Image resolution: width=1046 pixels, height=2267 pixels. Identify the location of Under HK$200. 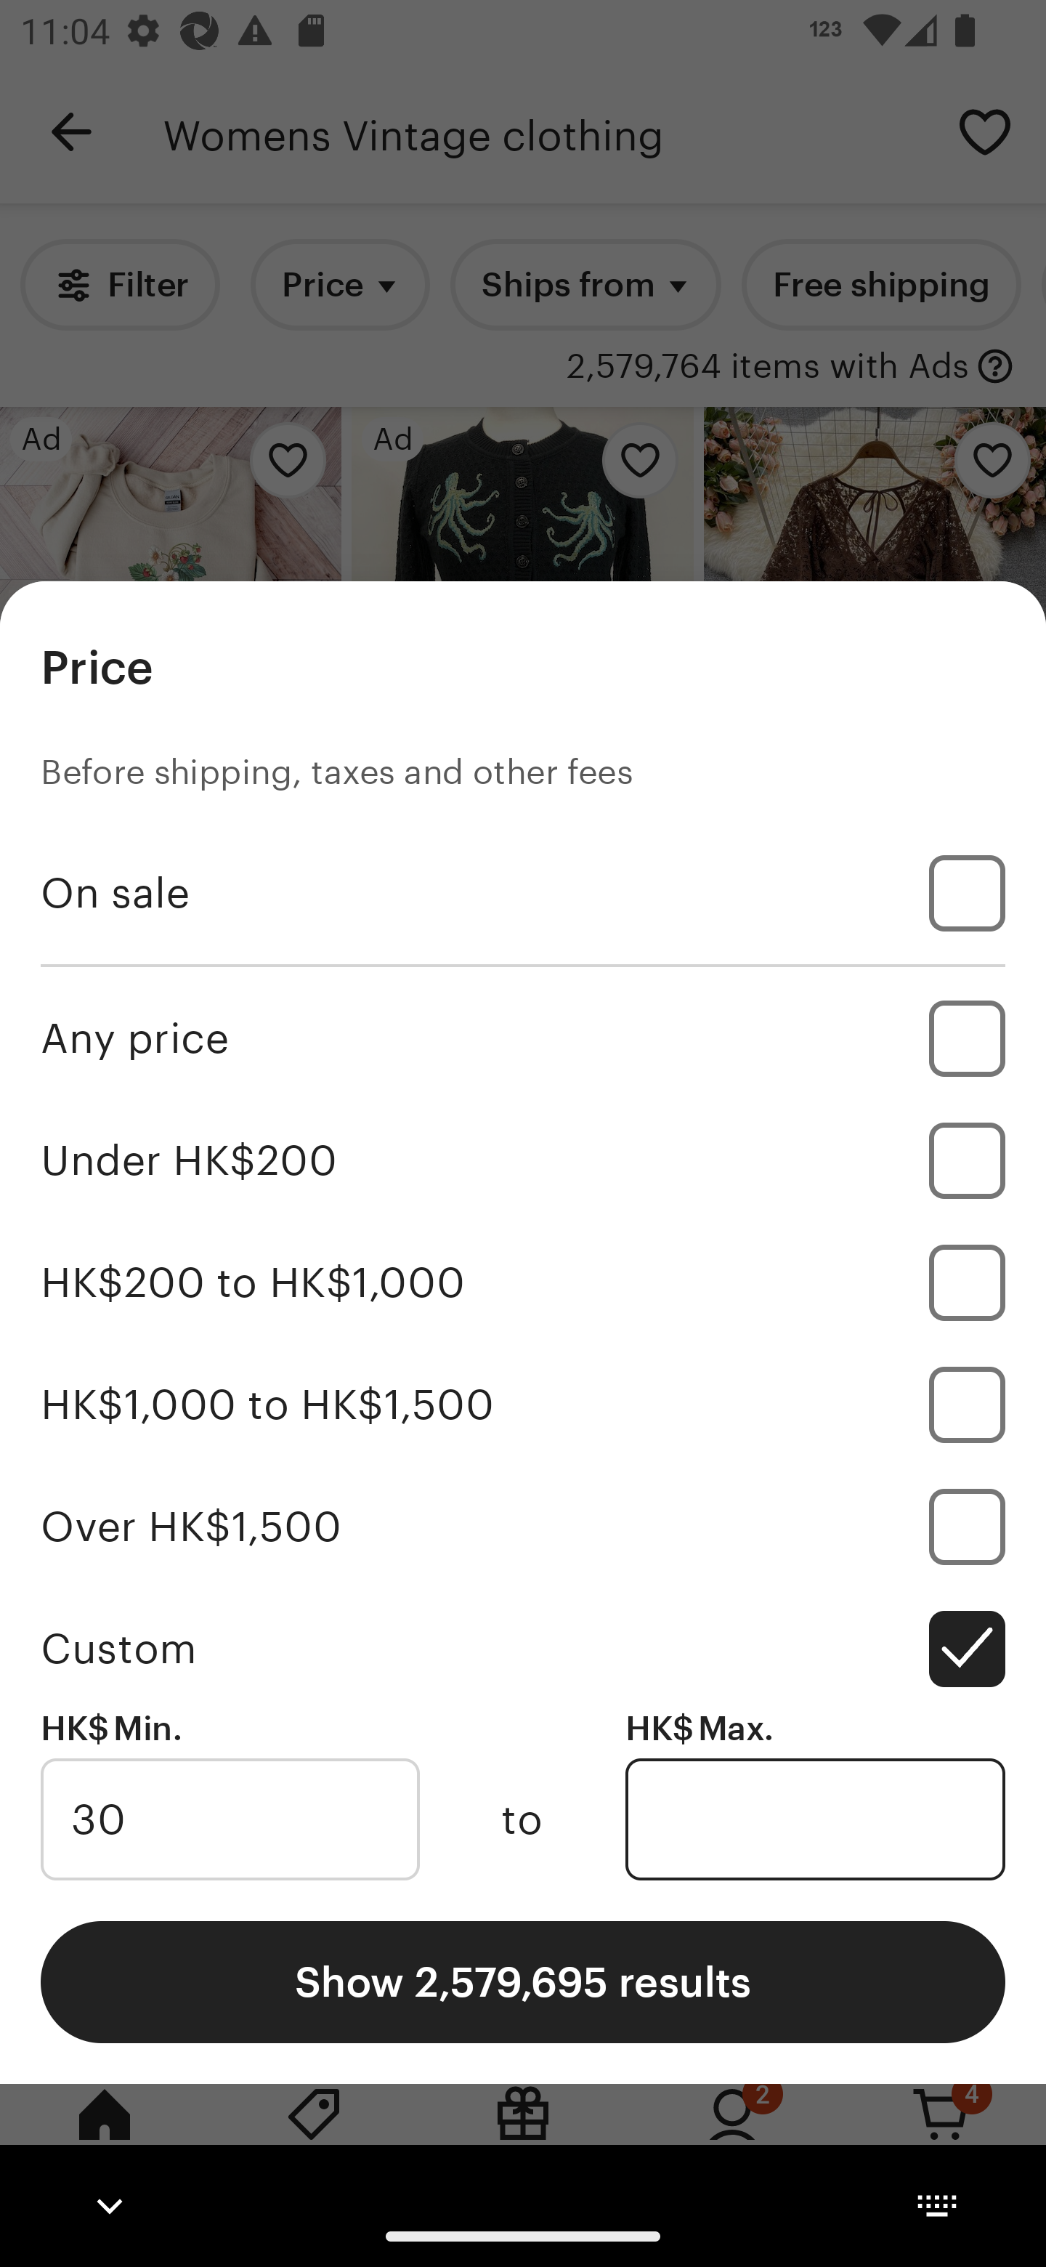
(523, 1160).